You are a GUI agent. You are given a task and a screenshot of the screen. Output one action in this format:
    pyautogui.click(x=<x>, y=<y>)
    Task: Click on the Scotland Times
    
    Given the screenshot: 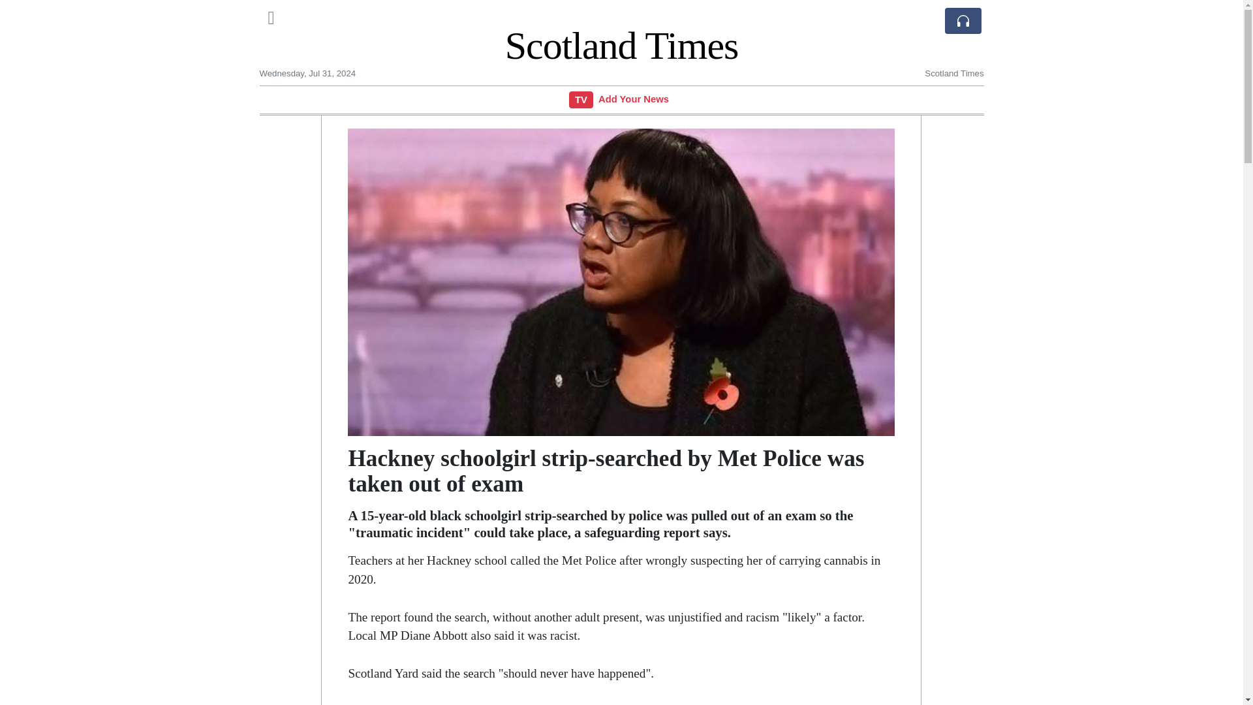 What is the action you would take?
    pyautogui.click(x=621, y=45)
    